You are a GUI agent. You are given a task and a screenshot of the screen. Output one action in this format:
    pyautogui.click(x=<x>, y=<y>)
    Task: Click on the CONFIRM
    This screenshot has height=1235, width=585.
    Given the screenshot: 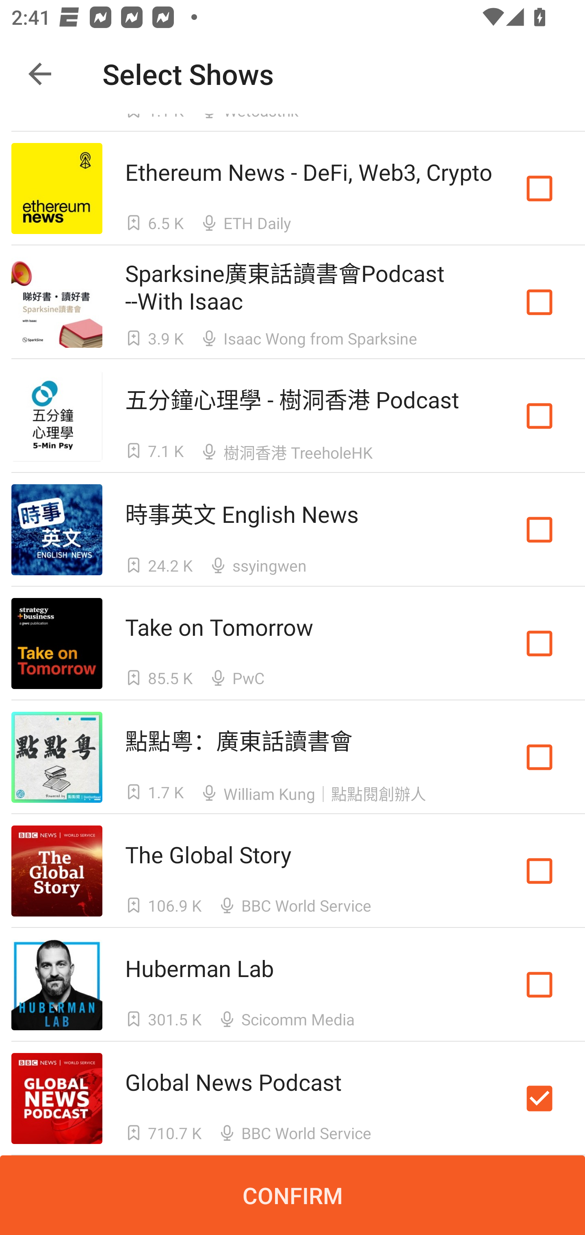 What is the action you would take?
    pyautogui.click(x=292, y=1195)
    